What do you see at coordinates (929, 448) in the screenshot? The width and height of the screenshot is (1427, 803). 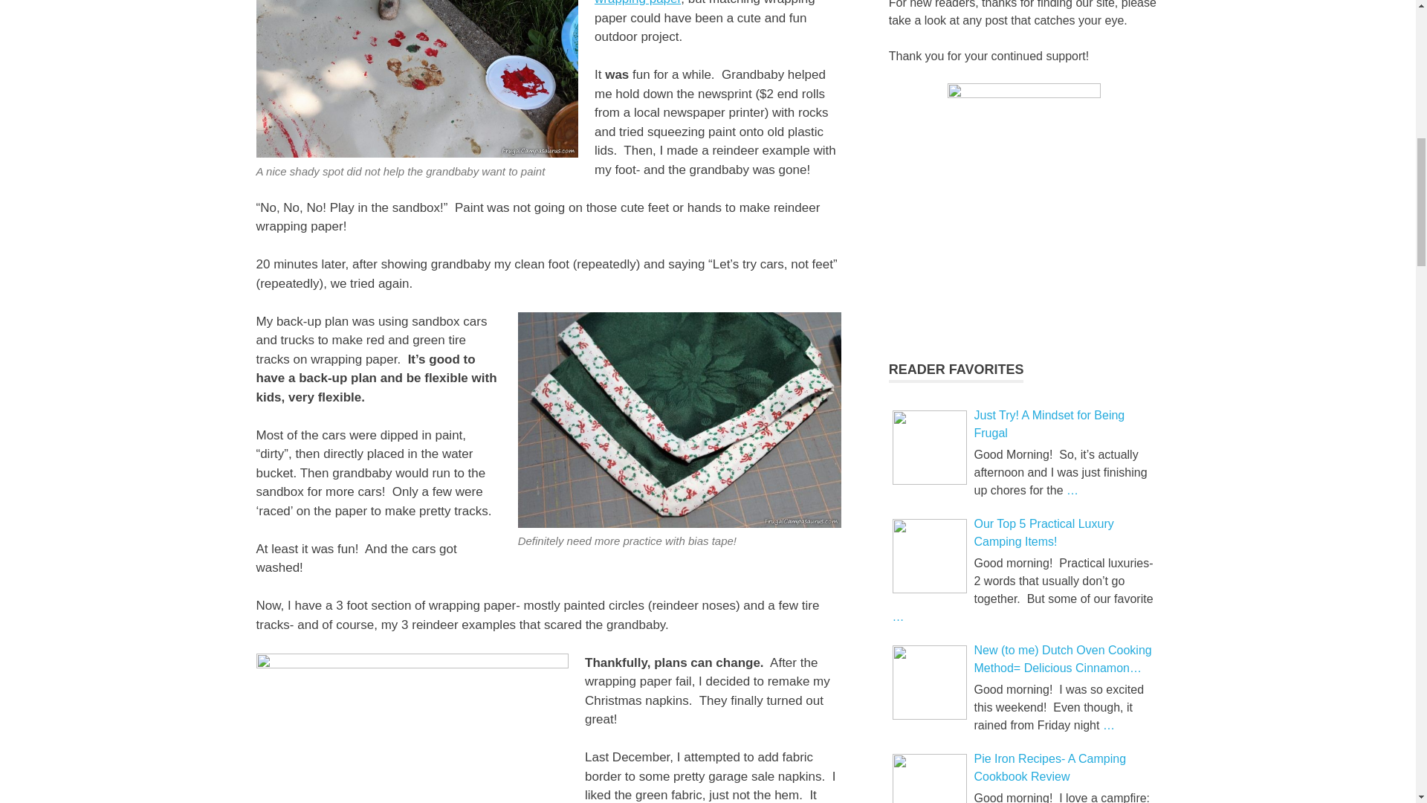 I see `Just Try!  A Mindset for Being Frugal` at bounding box center [929, 448].